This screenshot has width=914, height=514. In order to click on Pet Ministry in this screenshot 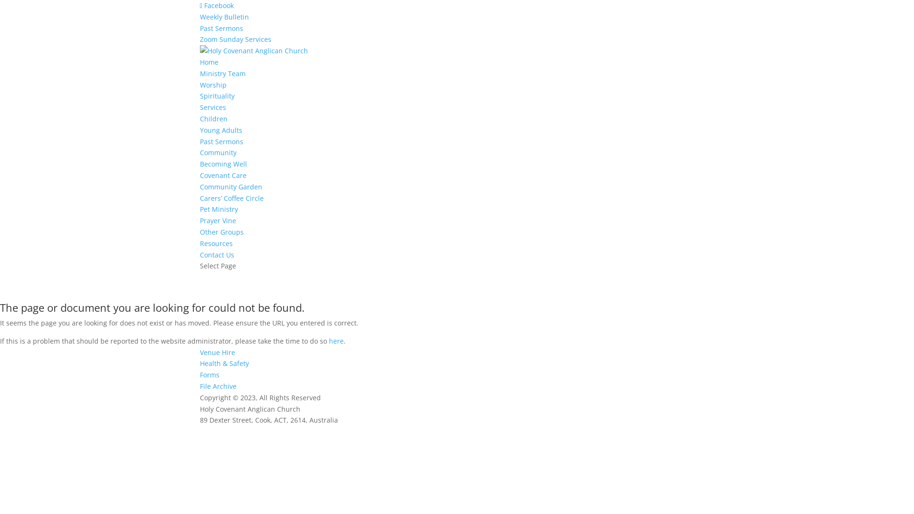, I will do `click(219, 209)`.